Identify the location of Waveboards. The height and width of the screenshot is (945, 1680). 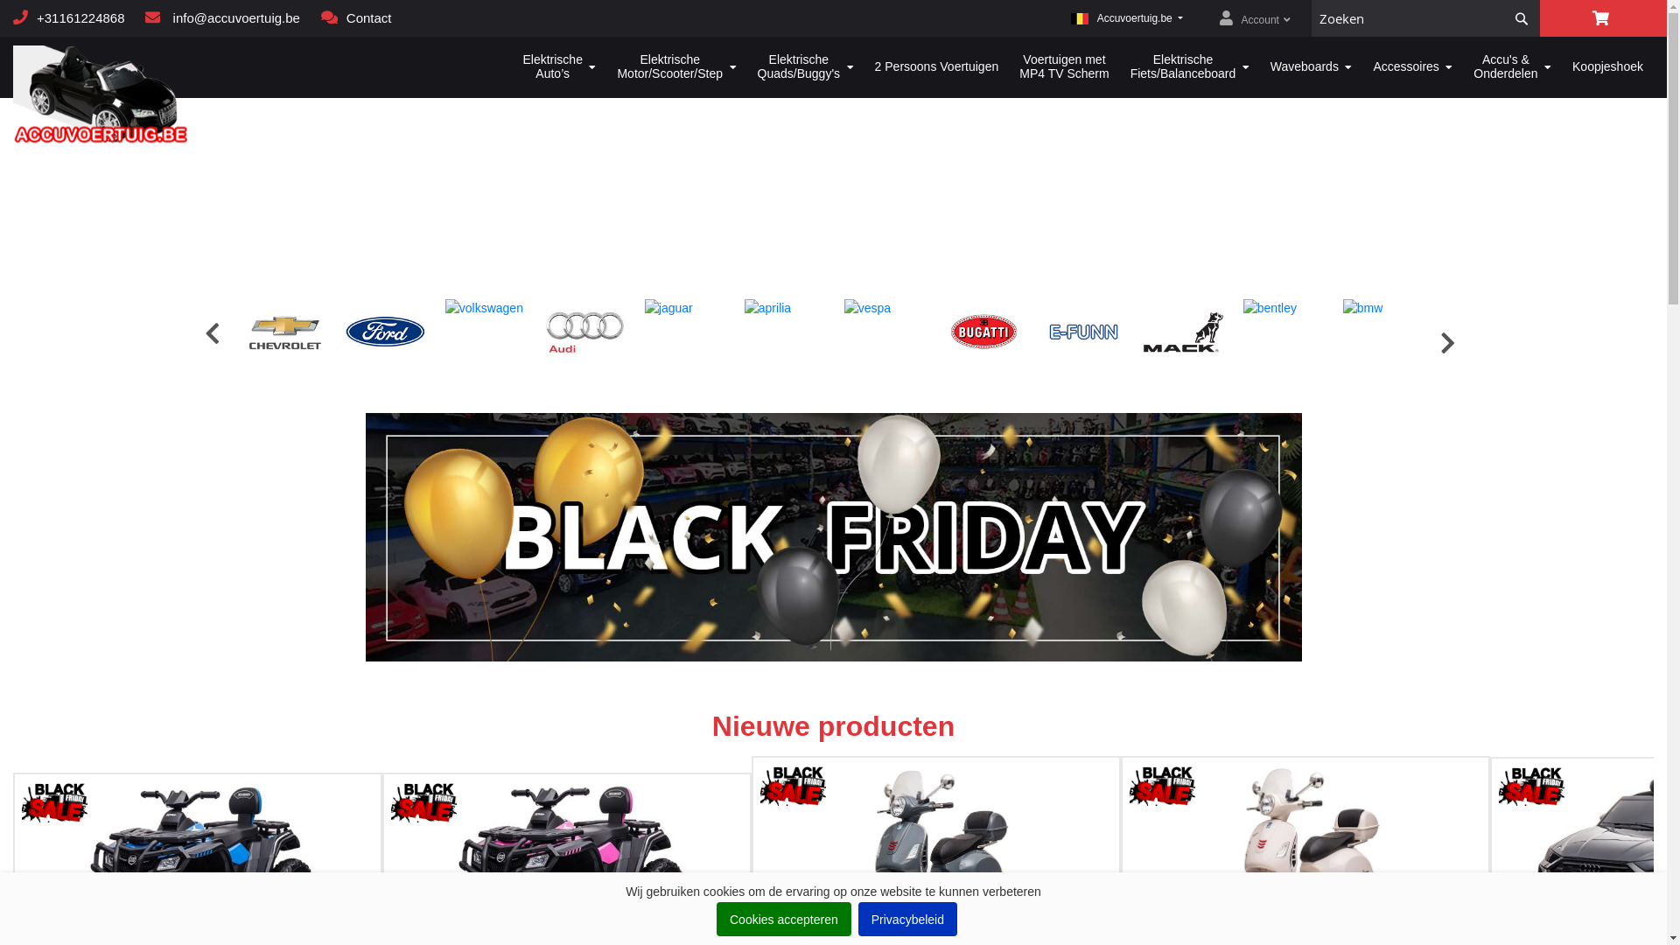
(1312, 66).